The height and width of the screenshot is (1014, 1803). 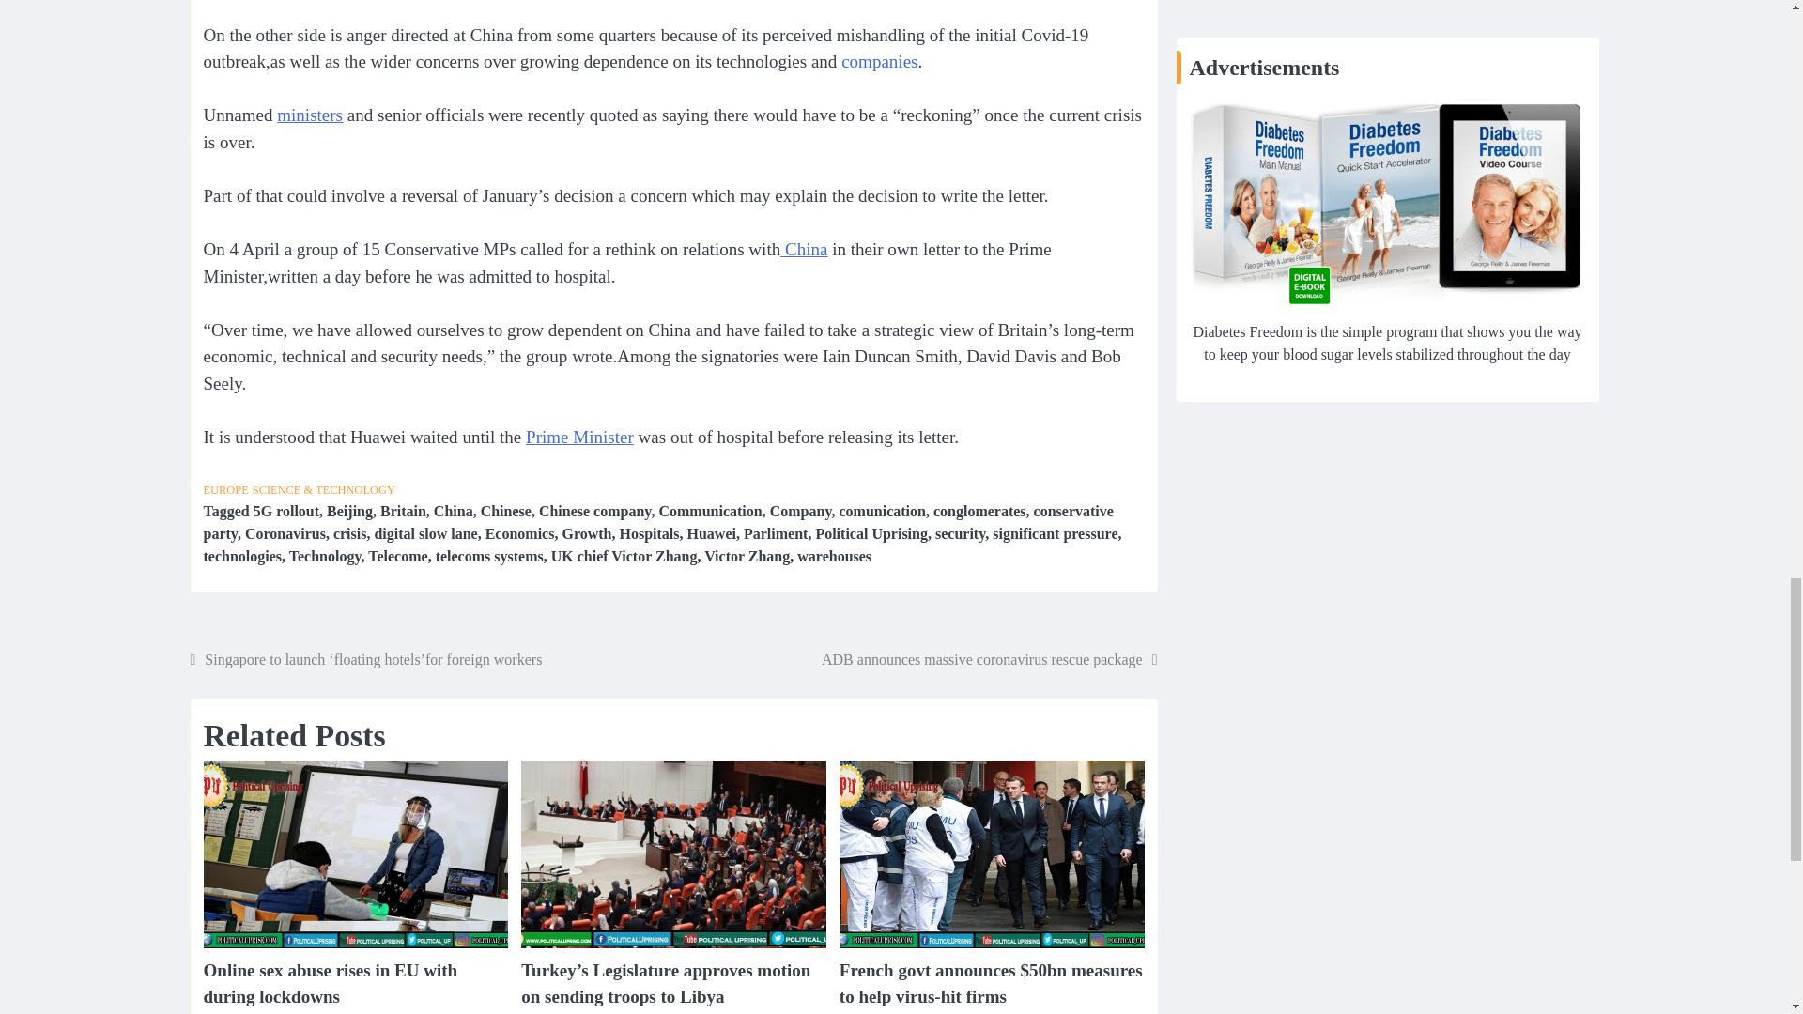 What do you see at coordinates (580, 437) in the screenshot?
I see `Prime Minister` at bounding box center [580, 437].